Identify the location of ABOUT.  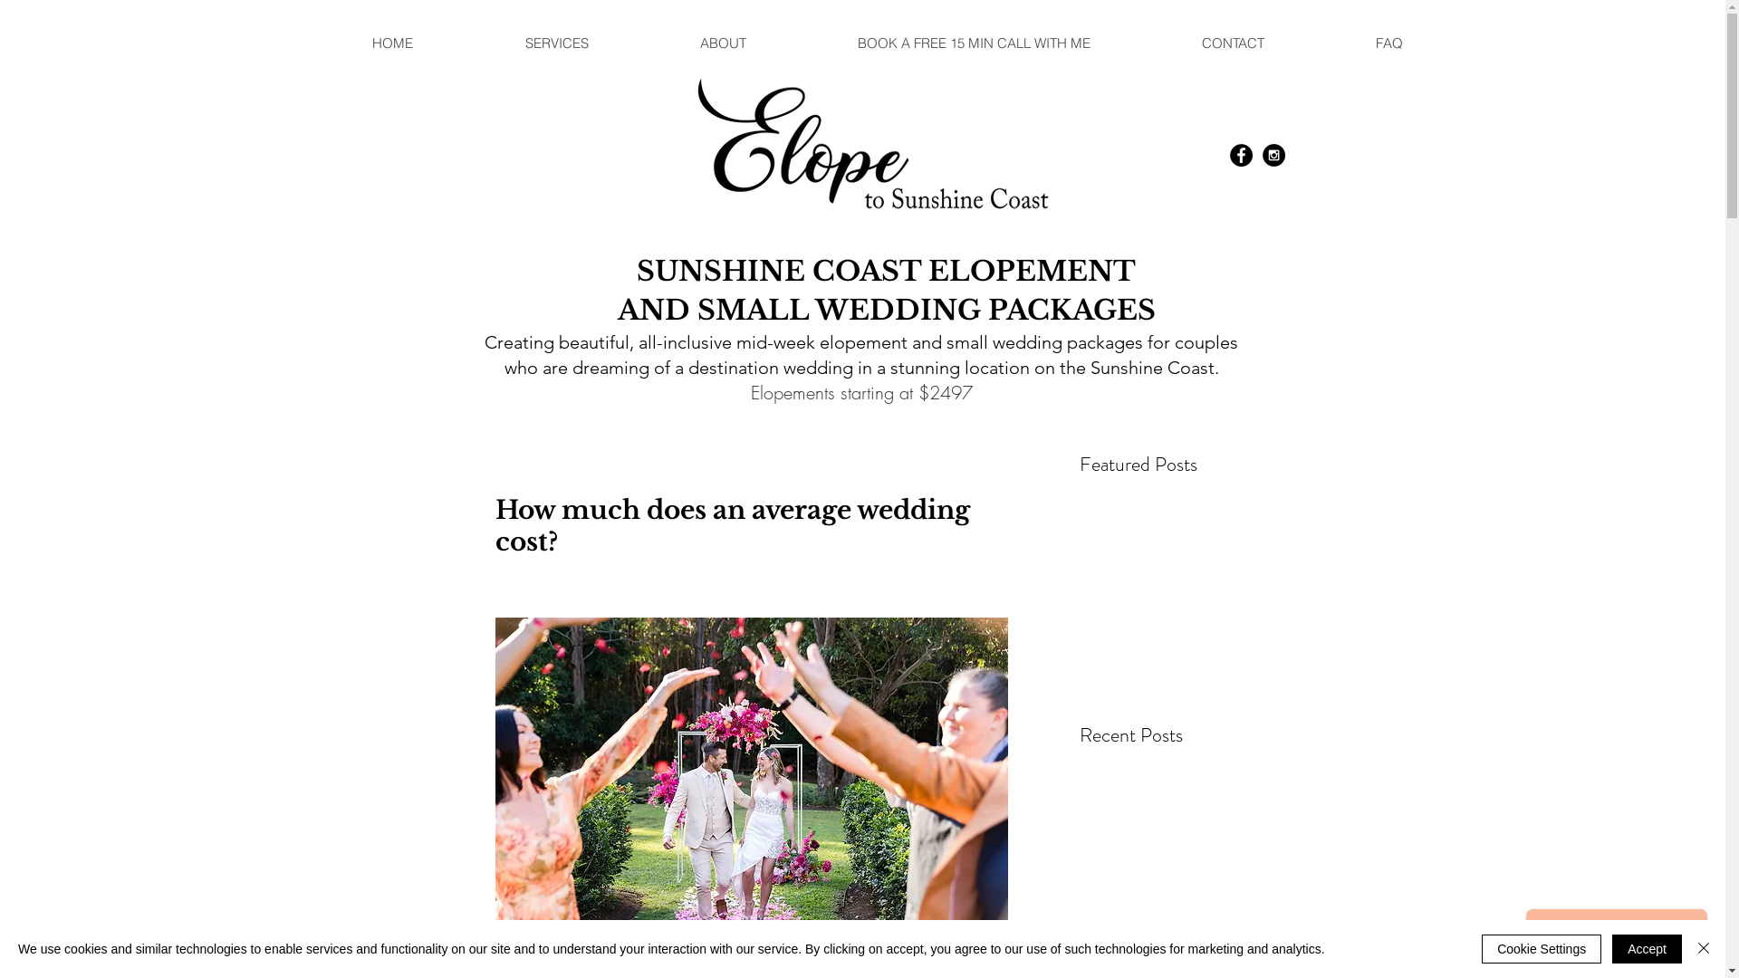
(722, 43).